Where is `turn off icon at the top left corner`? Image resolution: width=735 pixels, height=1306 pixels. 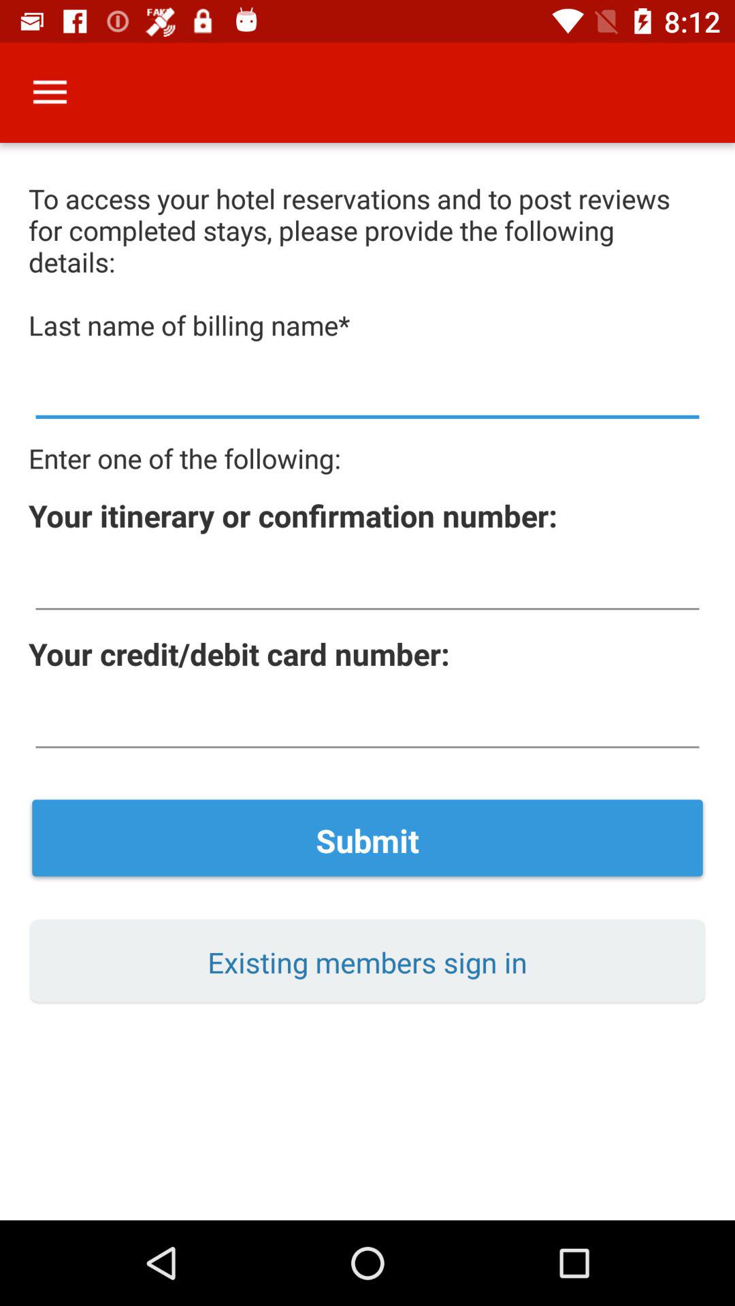
turn off icon at the top left corner is located at coordinates (50, 93).